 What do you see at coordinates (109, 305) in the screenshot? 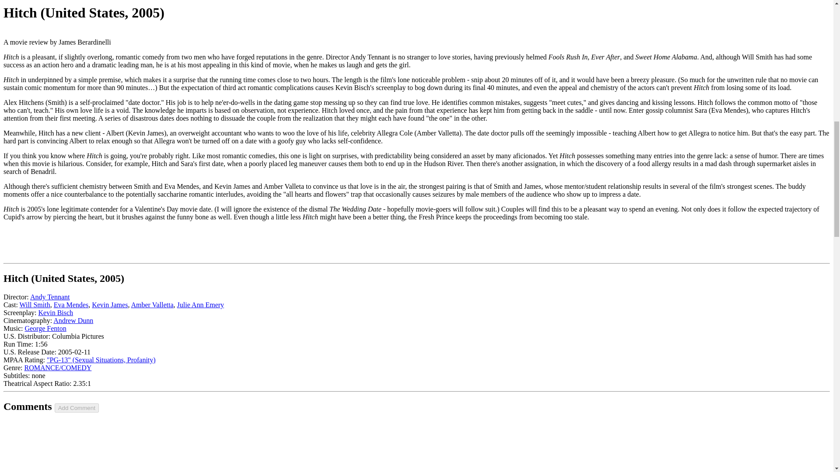
I see `Kevin James` at bounding box center [109, 305].